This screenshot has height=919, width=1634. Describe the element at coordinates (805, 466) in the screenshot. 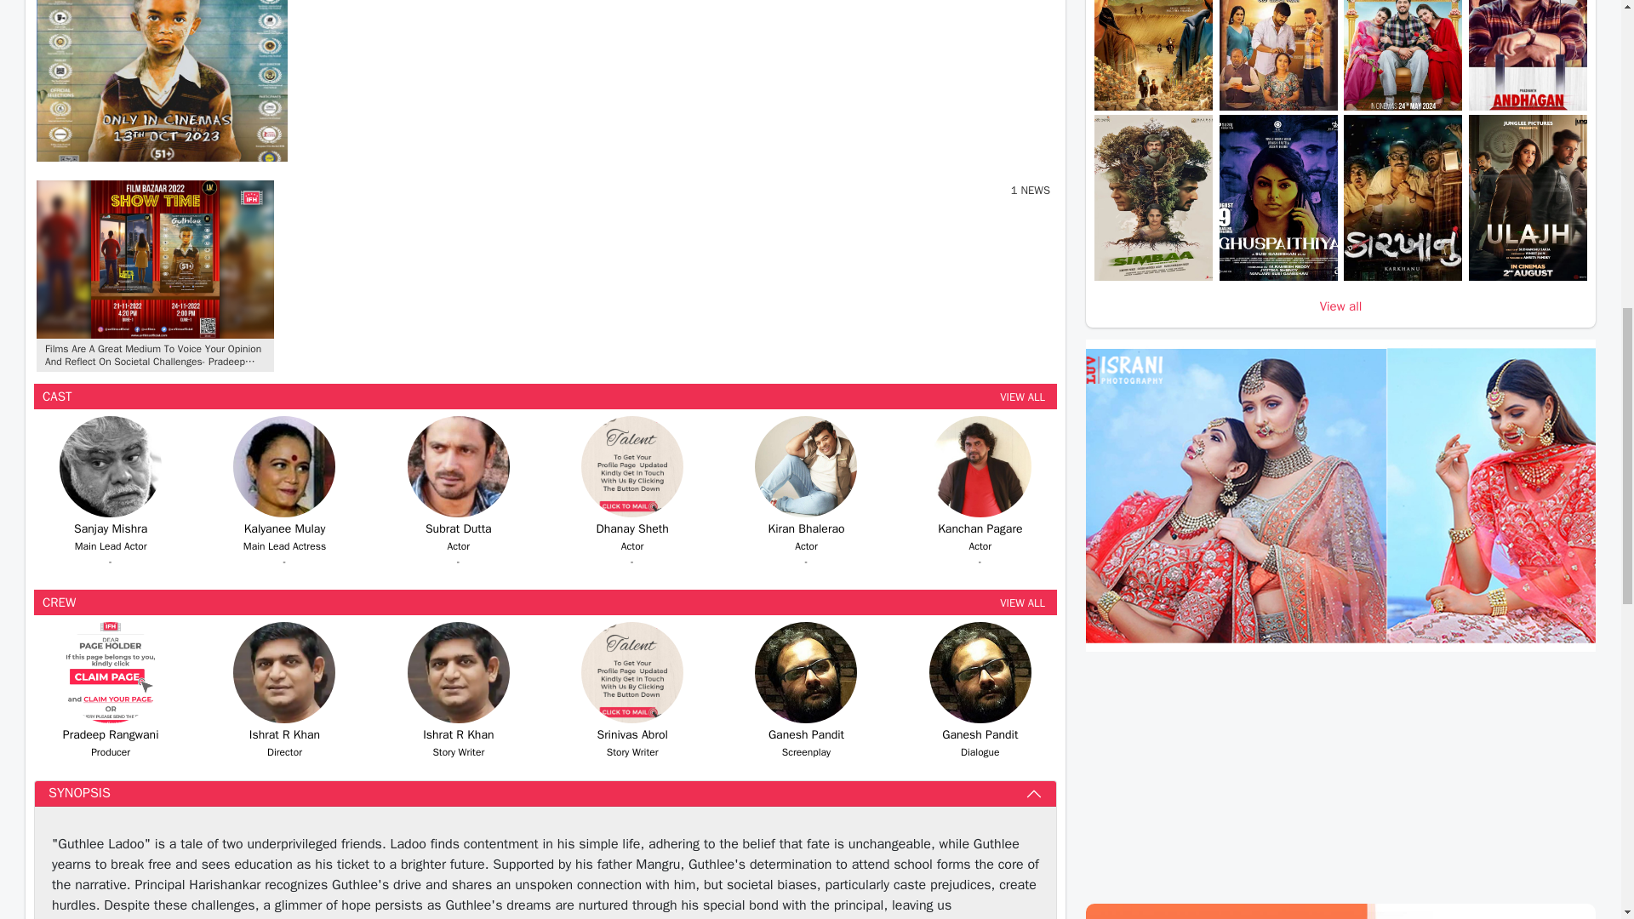

I see `Kiran Bhalerao` at that location.